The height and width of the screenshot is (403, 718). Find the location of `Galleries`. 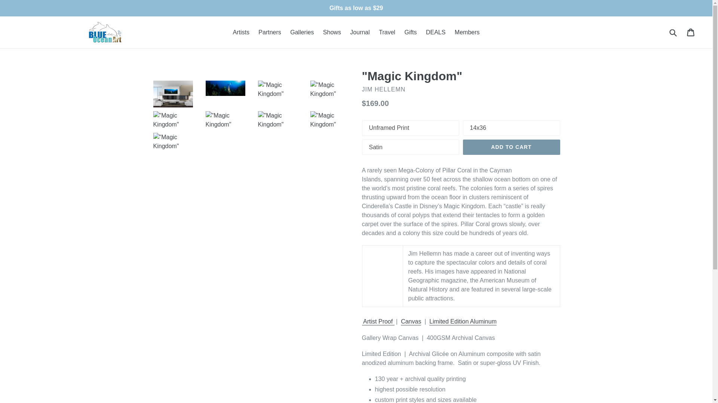

Galleries is located at coordinates (467, 32).